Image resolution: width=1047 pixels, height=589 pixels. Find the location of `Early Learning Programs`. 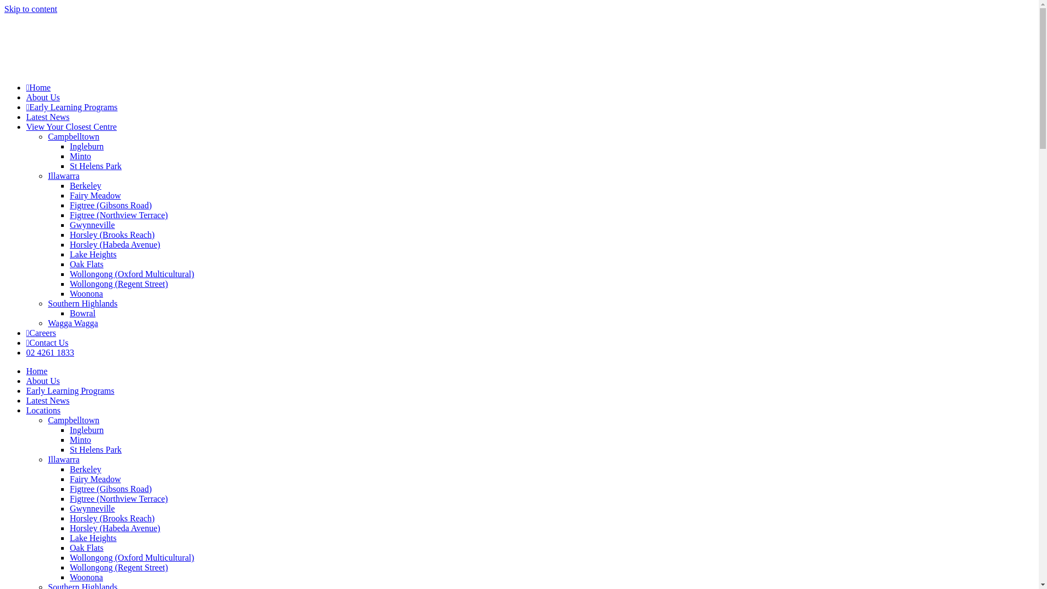

Early Learning Programs is located at coordinates (70, 390).